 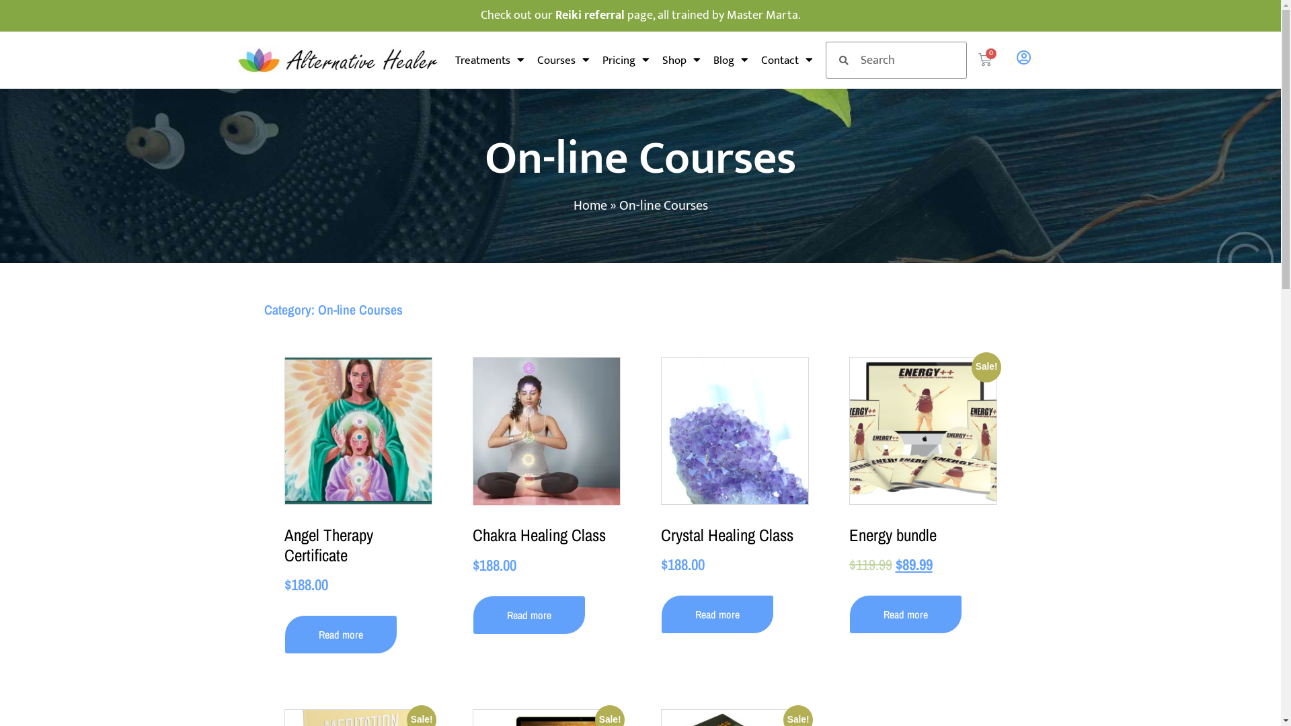 I want to click on Search, so click(x=908, y=61).